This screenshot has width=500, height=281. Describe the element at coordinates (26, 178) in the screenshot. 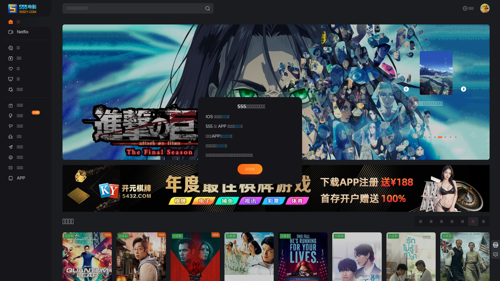

I see `APP` at that location.